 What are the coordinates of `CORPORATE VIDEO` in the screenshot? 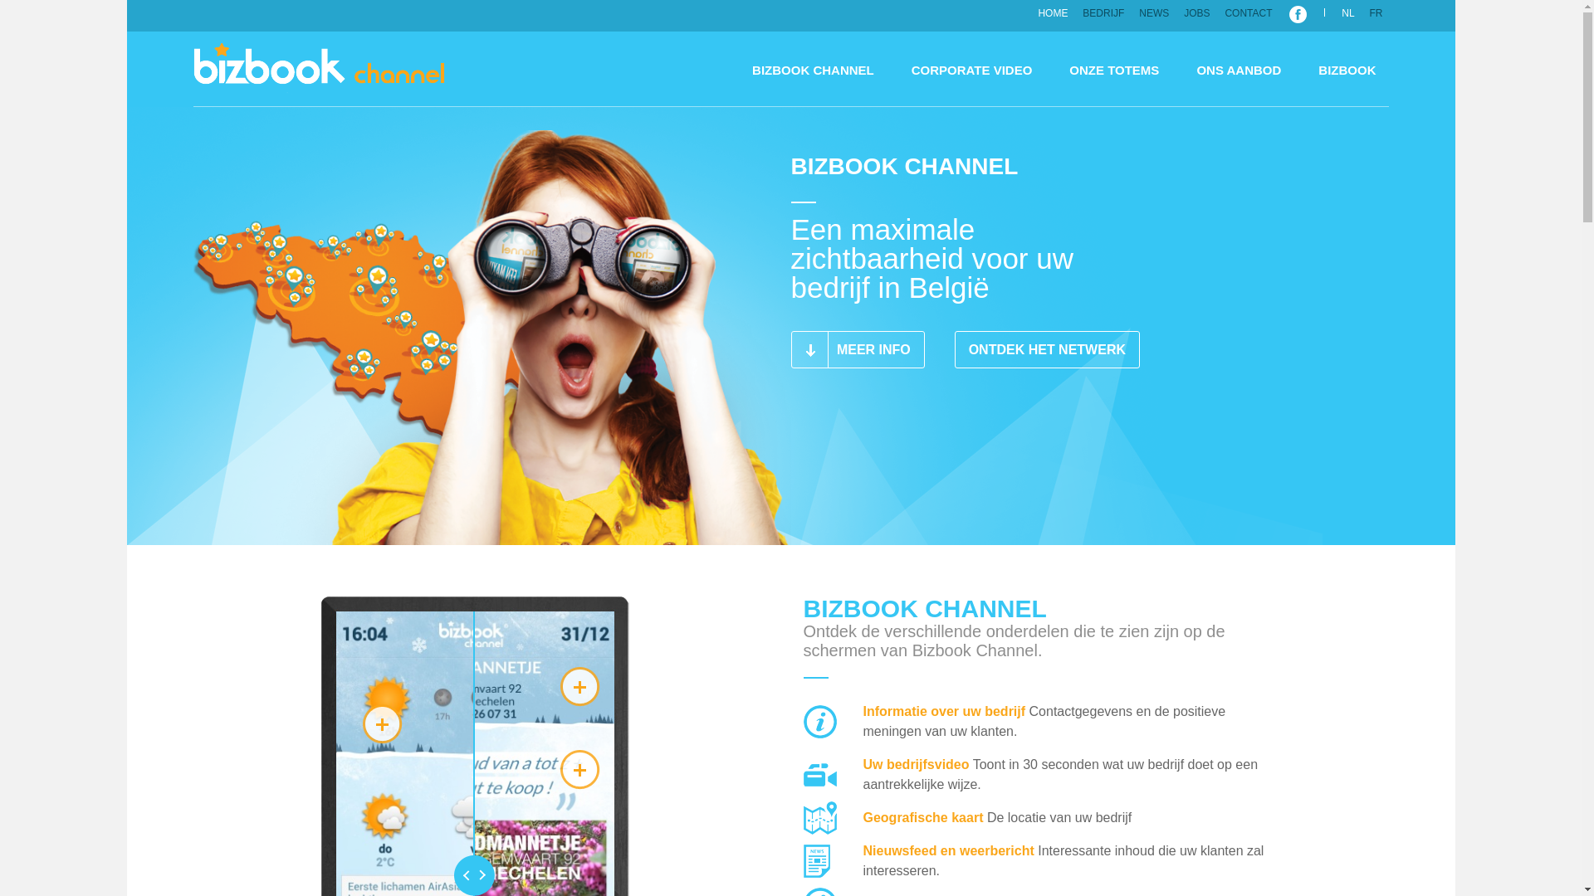 It's located at (972, 70).